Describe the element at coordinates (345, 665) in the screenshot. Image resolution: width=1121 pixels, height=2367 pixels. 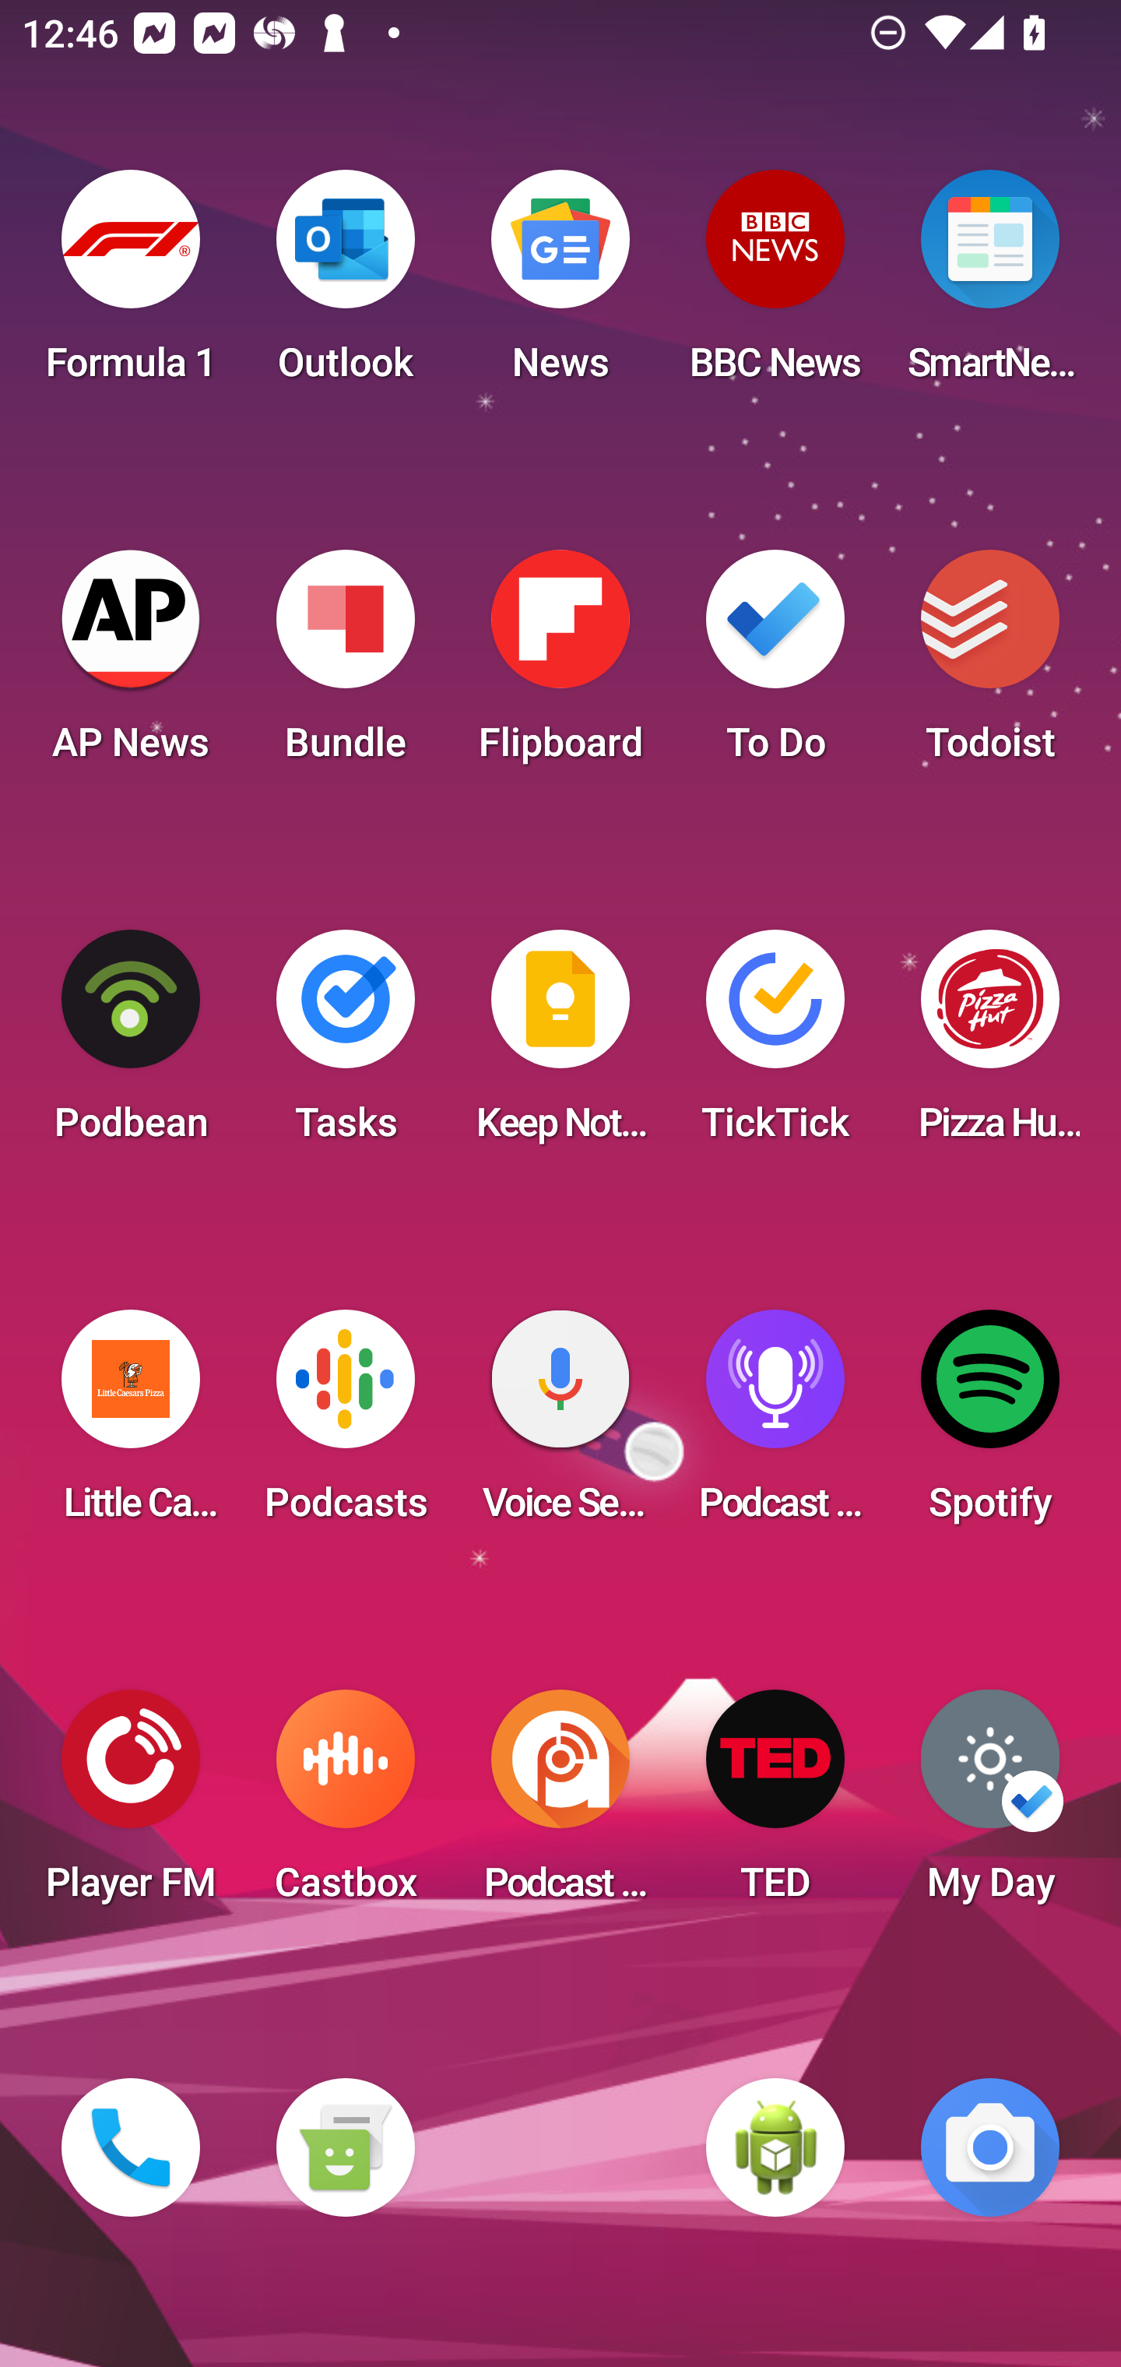
I see `Bundle` at that location.